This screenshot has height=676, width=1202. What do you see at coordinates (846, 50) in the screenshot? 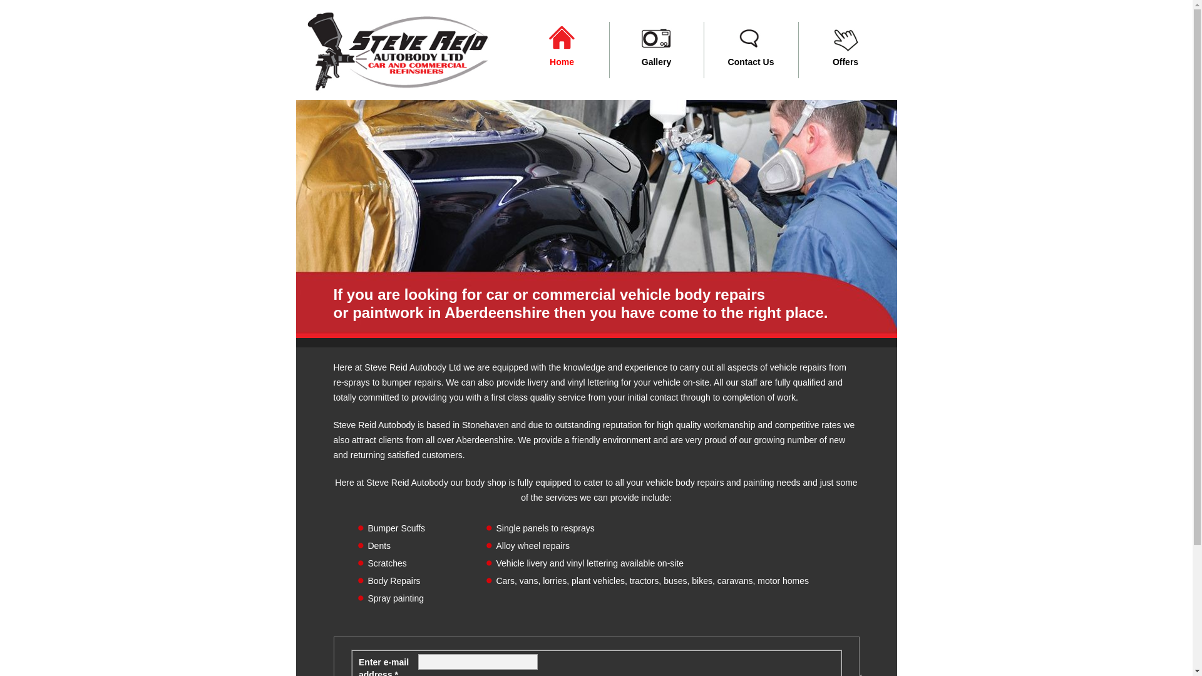
I see `Offers` at bounding box center [846, 50].